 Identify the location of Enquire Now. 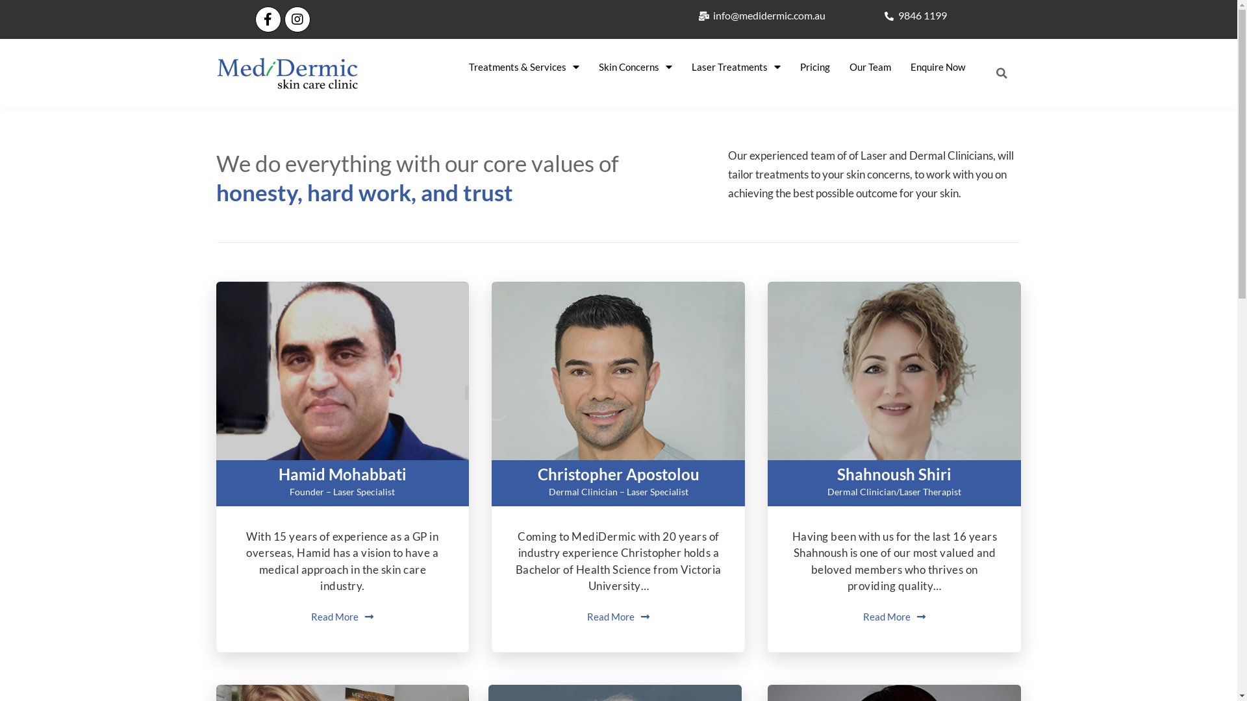
(938, 67).